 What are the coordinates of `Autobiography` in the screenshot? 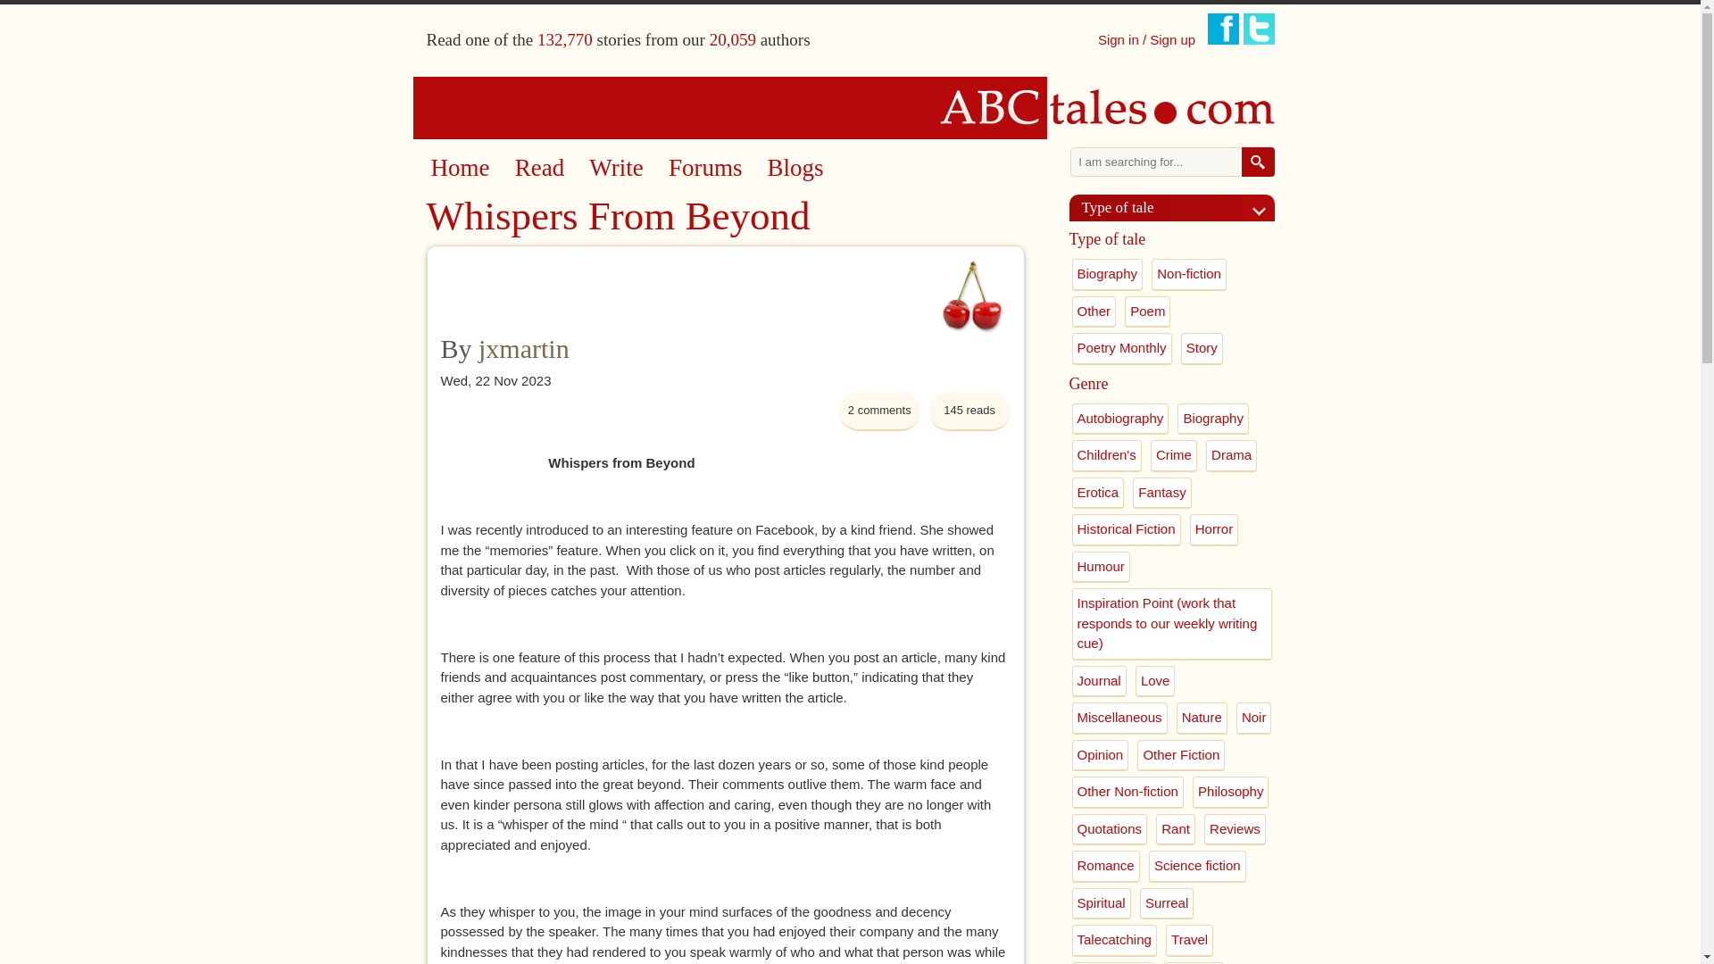 It's located at (1119, 420).